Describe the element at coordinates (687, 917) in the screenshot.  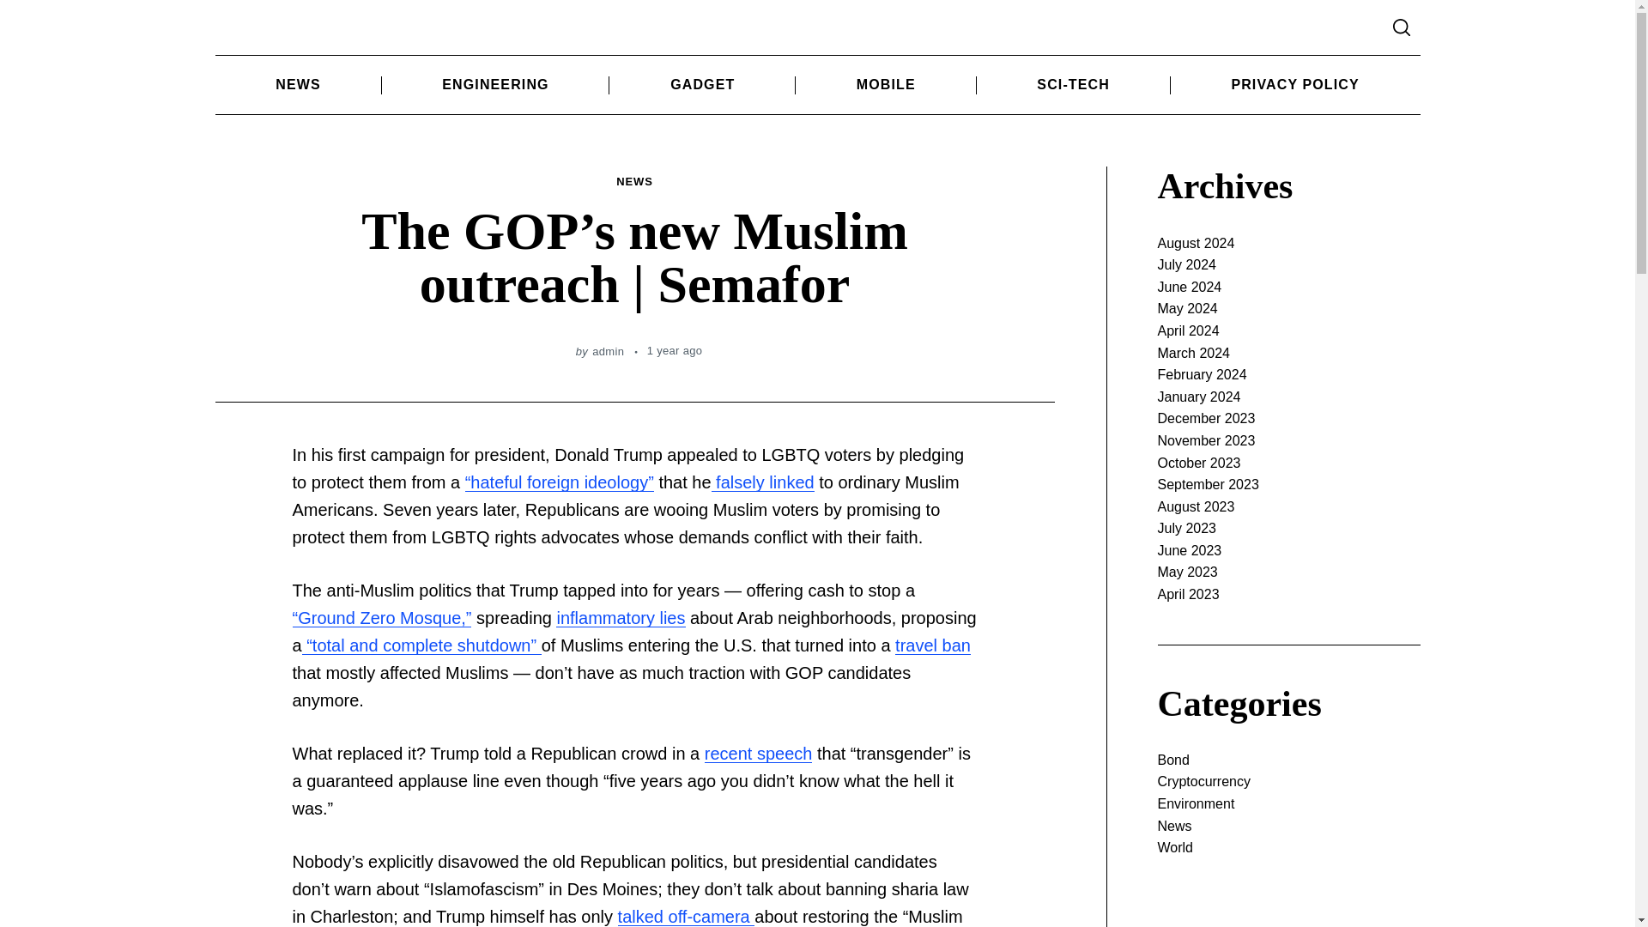
I see `talked off-camera` at that location.